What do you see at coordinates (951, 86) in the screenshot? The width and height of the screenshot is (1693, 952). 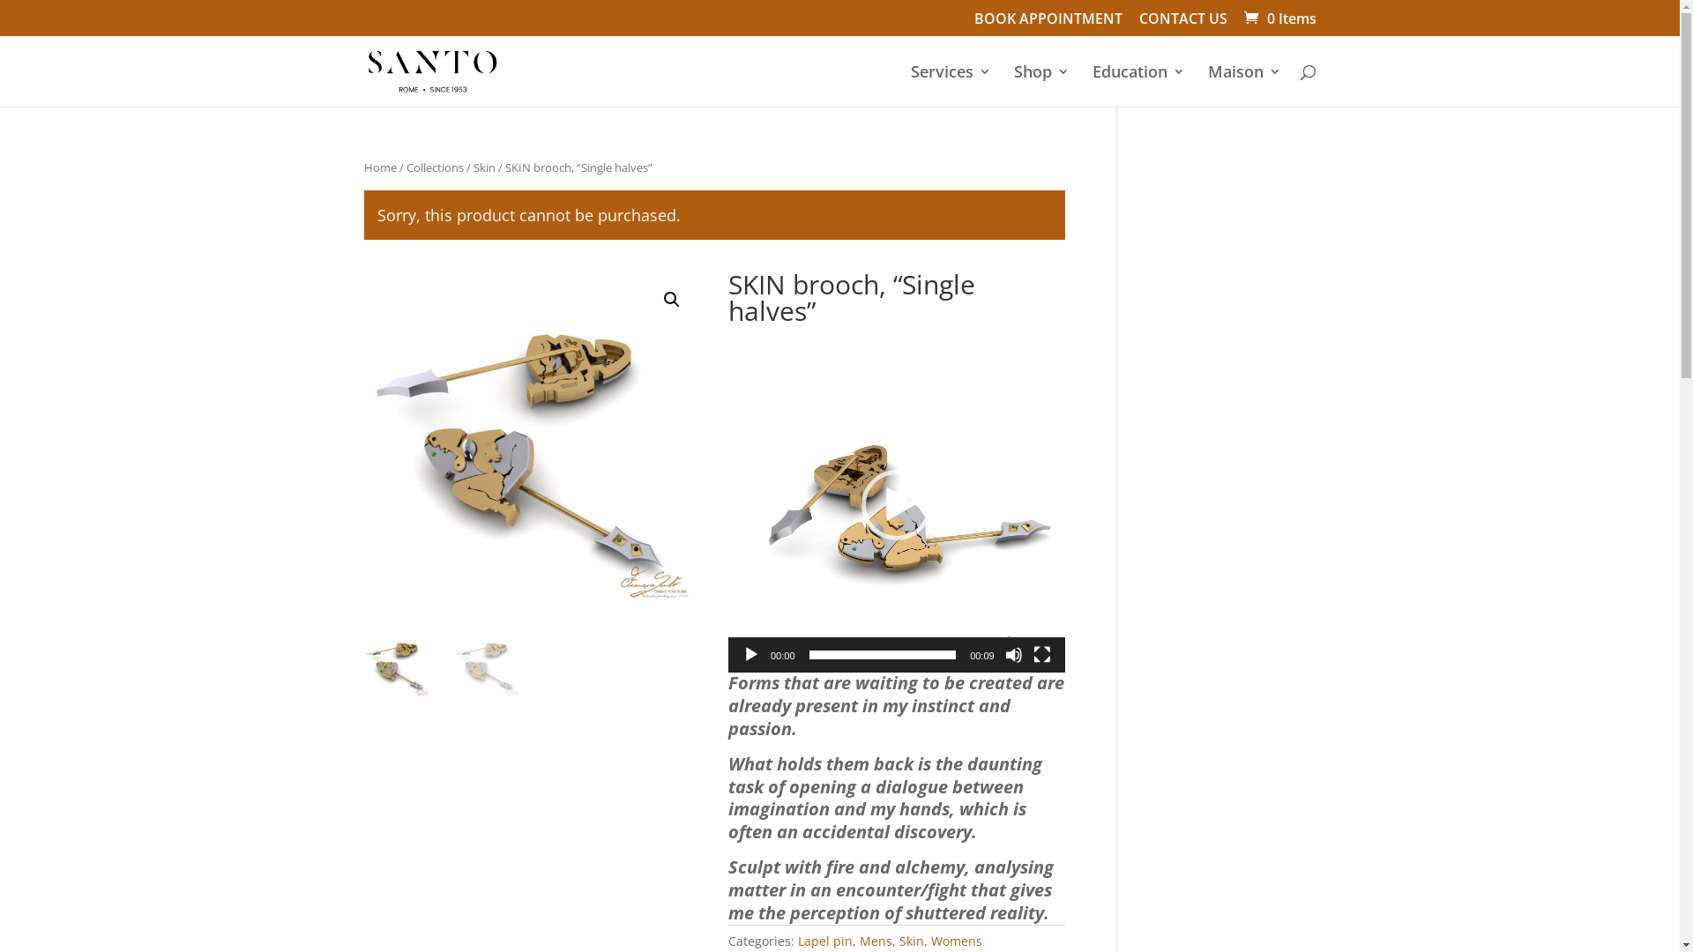 I see `Services` at bounding box center [951, 86].